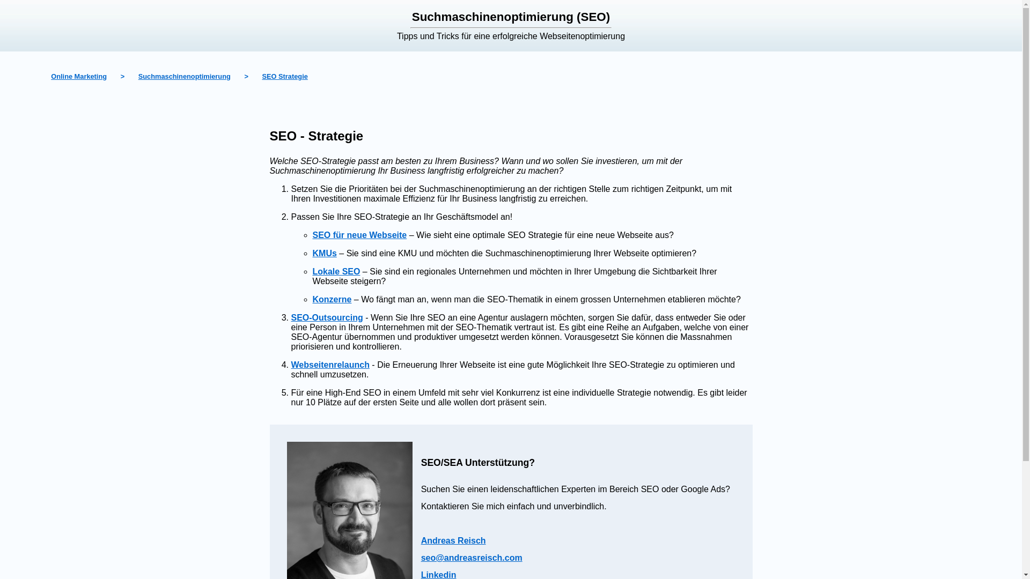 The image size is (1030, 579). What do you see at coordinates (454, 540) in the screenshot?
I see `Andreas Reisch` at bounding box center [454, 540].